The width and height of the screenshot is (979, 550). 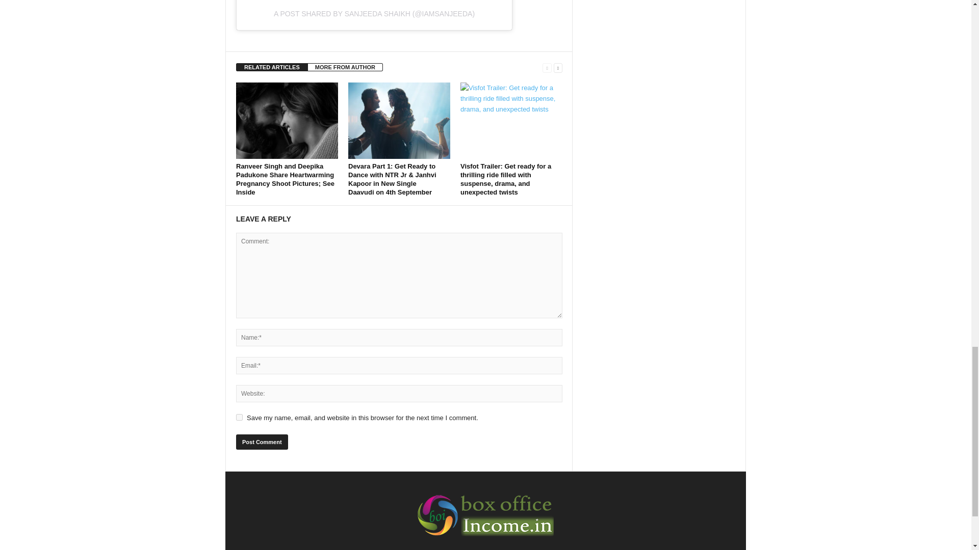 What do you see at coordinates (262, 442) in the screenshot?
I see `Post Comment` at bounding box center [262, 442].